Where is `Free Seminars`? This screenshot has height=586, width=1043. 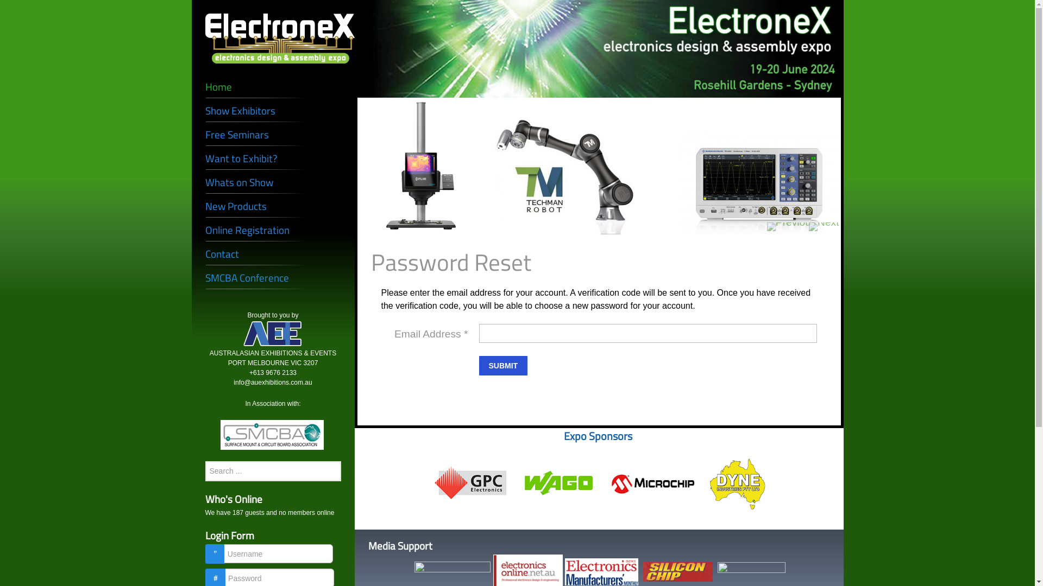
Free Seminars is located at coordinates (273, 135).